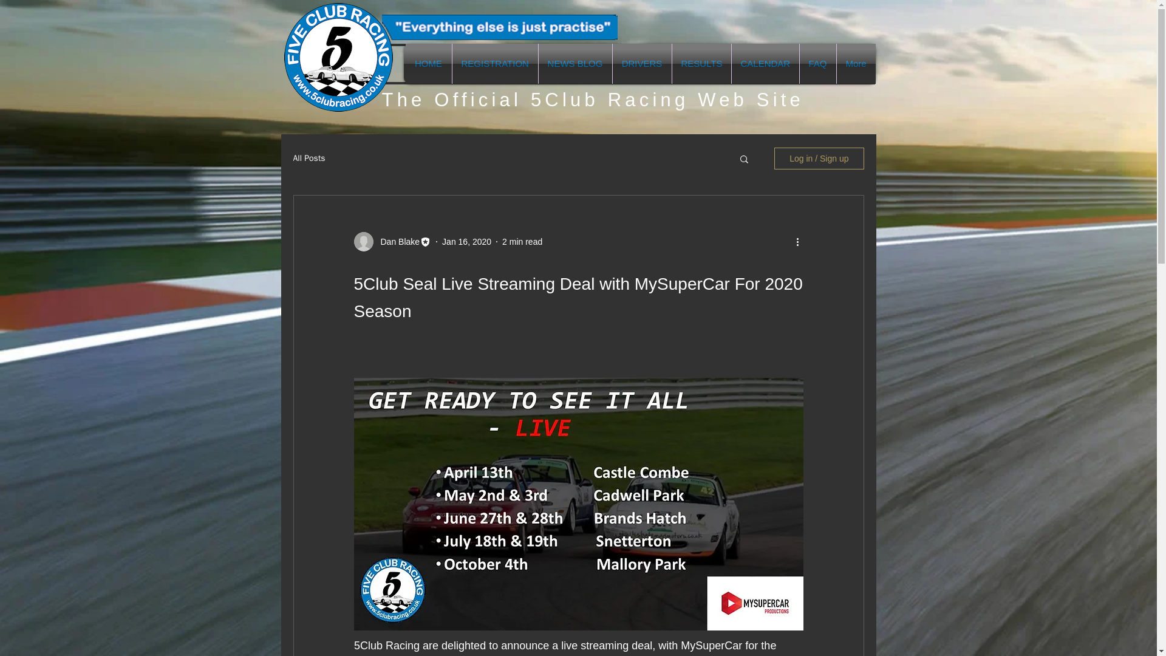  Describe the element at coordinates (574, 64) in the screenshot. I see `NEWS BLOG` at that location.